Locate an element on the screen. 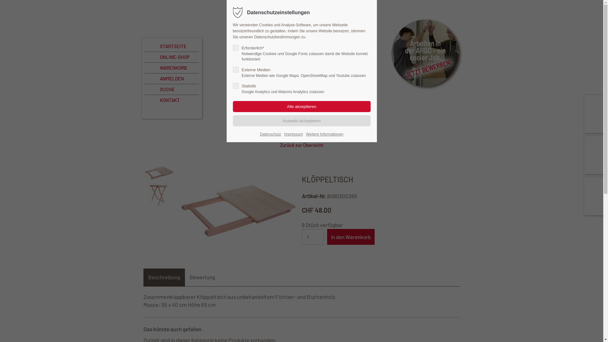 This screenshot has height=342, width=608. Datenschutz is located at coordinates (270, 134).